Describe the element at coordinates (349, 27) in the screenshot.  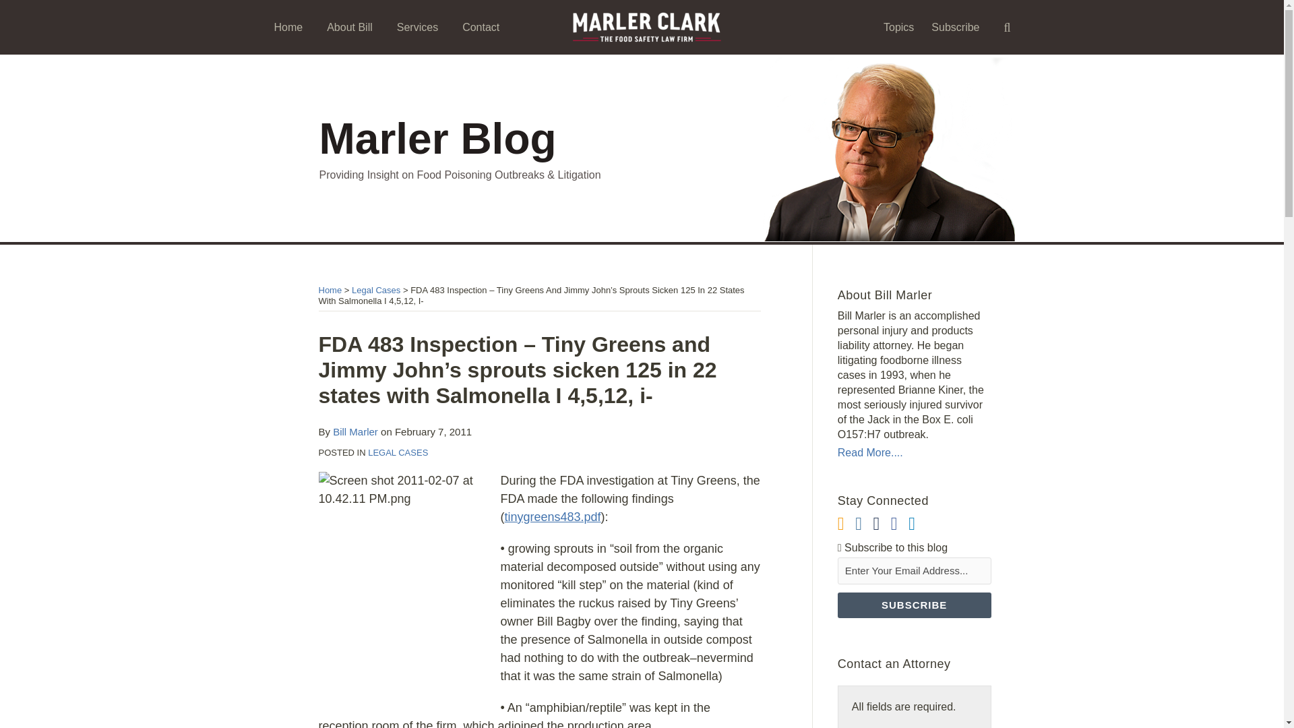
I see `About Bill` at that location.